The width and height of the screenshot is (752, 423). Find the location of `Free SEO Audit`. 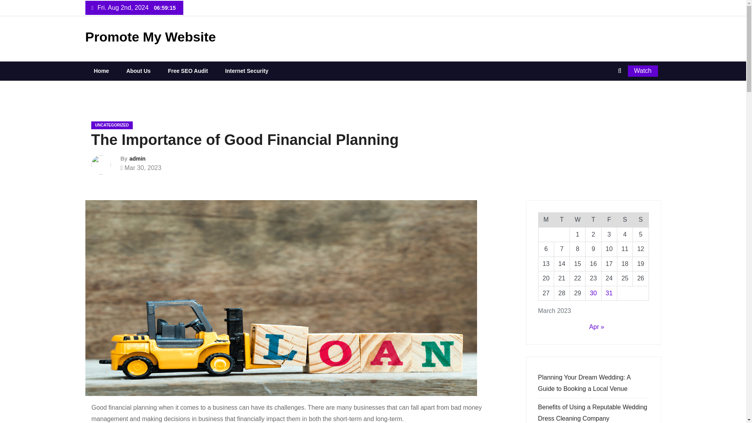

Free SEO Audit is located at coordinates (188, 70).